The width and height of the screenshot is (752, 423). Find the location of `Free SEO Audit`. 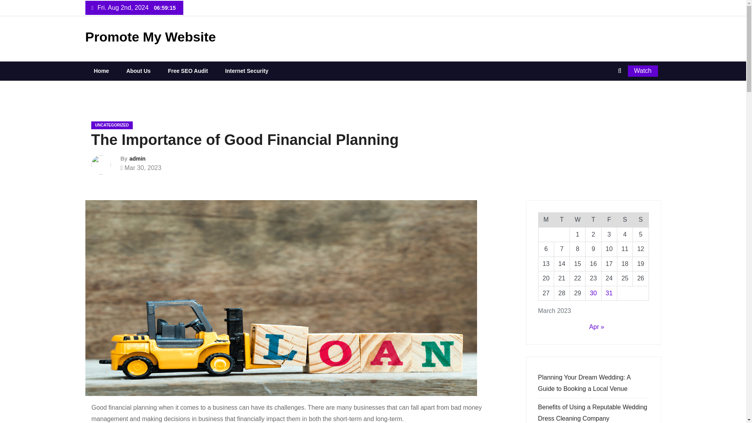

Free SEO Audit is located at coordinates (188, 70).